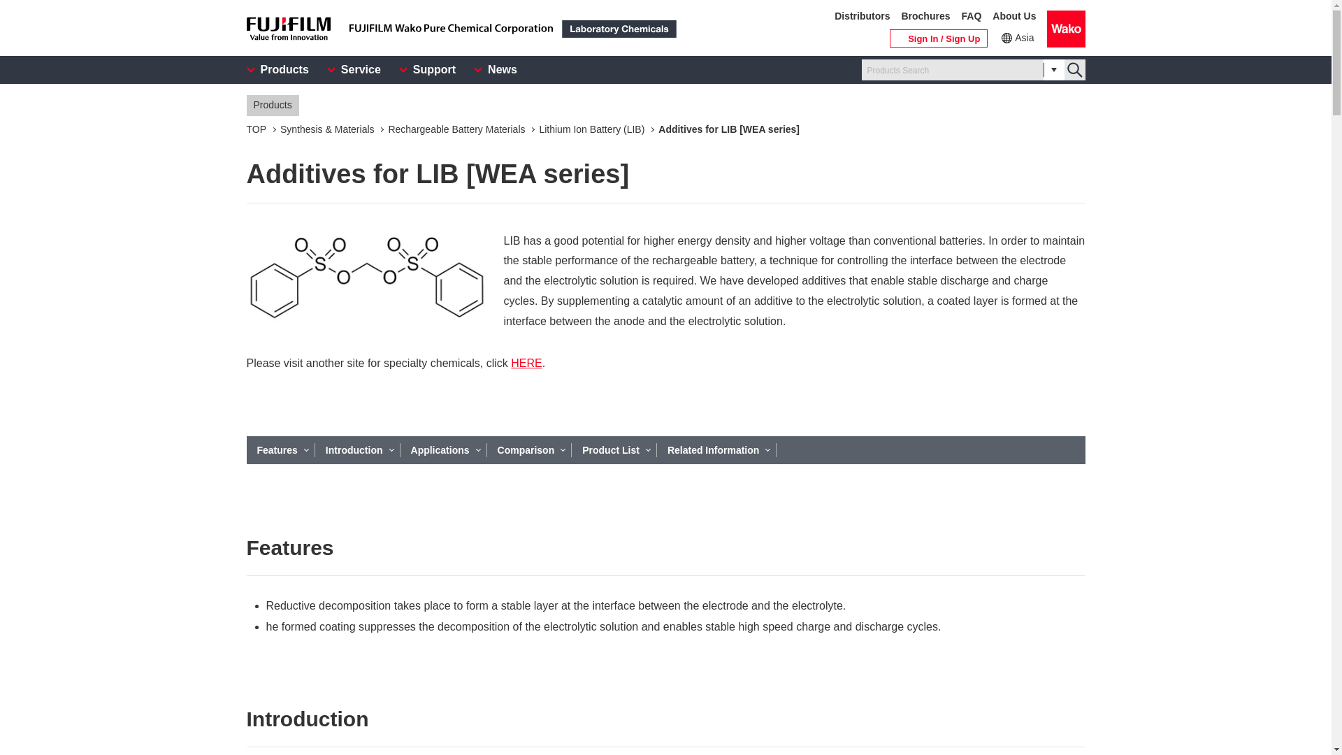 Image resolution: width=1342 pixels, height=755 pixels. I want to click on Features, so click(280, 450).